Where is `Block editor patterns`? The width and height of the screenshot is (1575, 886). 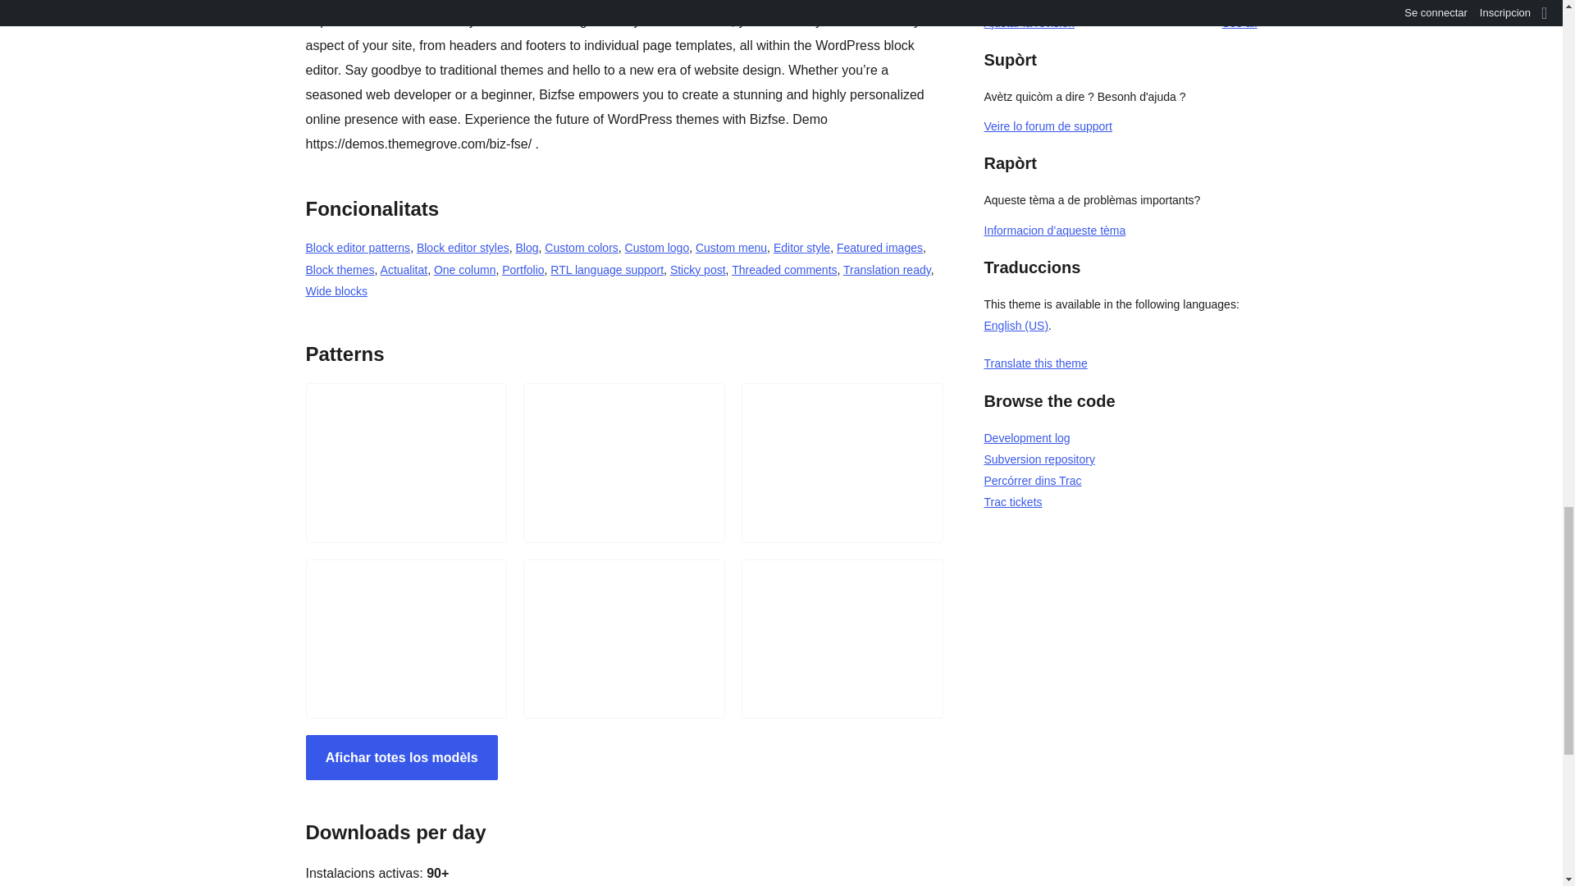
Block editor patterns is located at coordinates (358, 247).